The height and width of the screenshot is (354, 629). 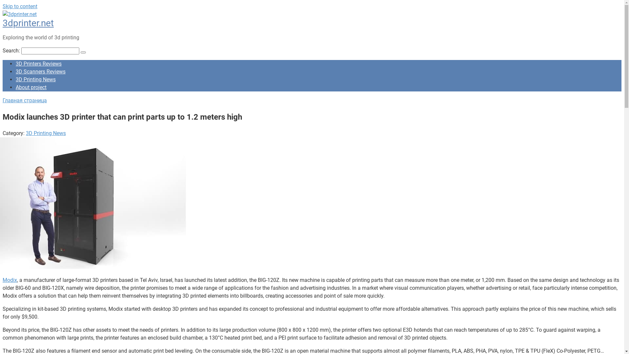 I want to click on Modix, so click(x=10, y=280).